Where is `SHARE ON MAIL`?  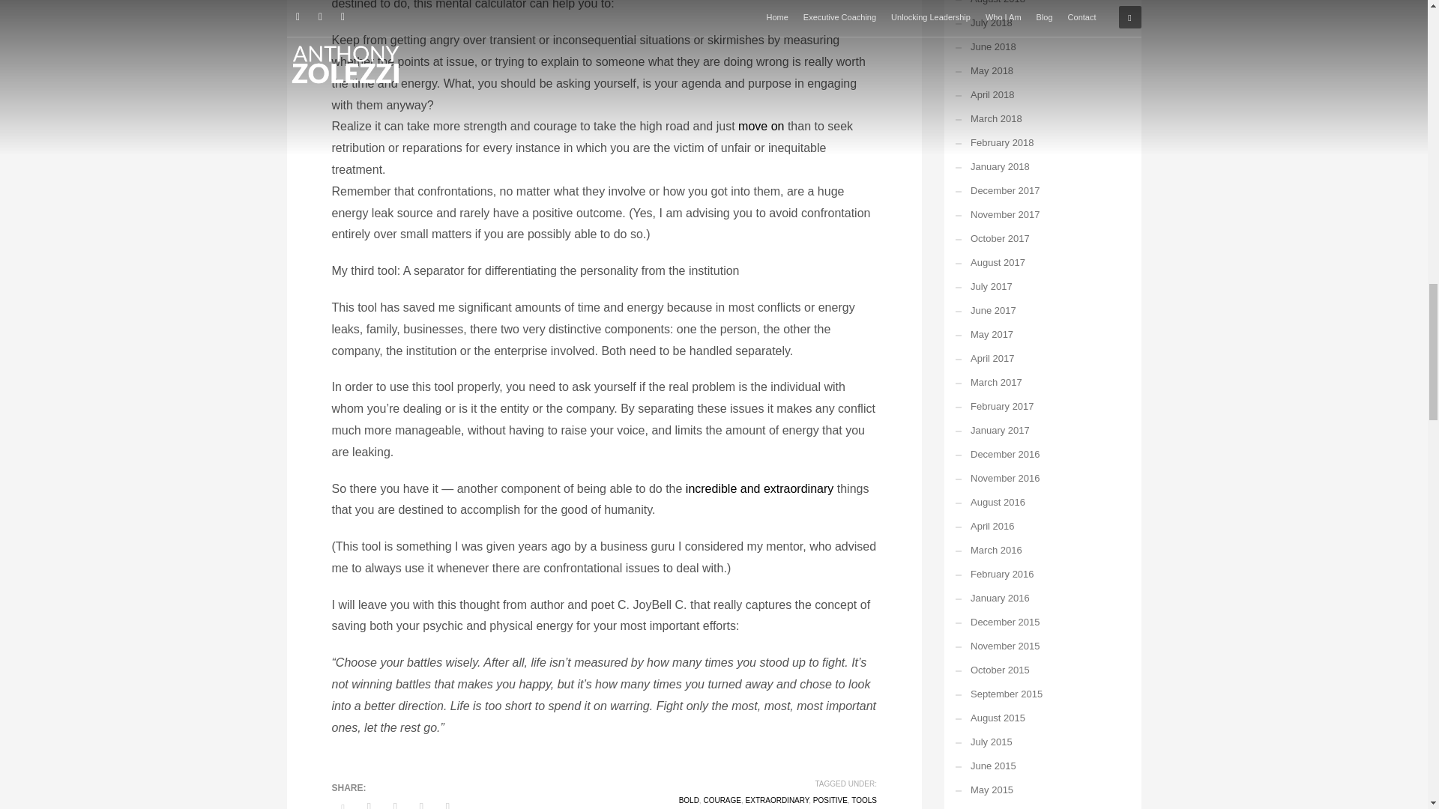 SHARE ON MAIL is located at coordinates (447, 802).